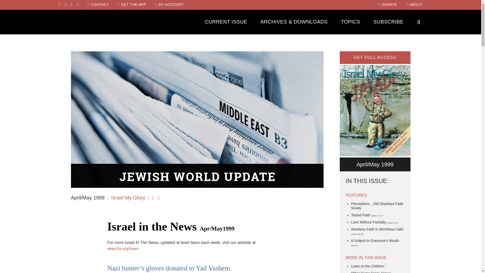 This screenshot has height=273, width=485. What do you see at coordinates (226, 22) in the screenshot?
I see `CURRENT ISSUE` at bounding box center [226, 22].